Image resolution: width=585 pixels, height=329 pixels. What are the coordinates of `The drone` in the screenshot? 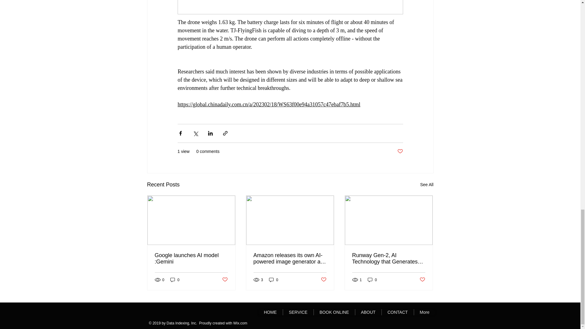 It's located at (188, 22).